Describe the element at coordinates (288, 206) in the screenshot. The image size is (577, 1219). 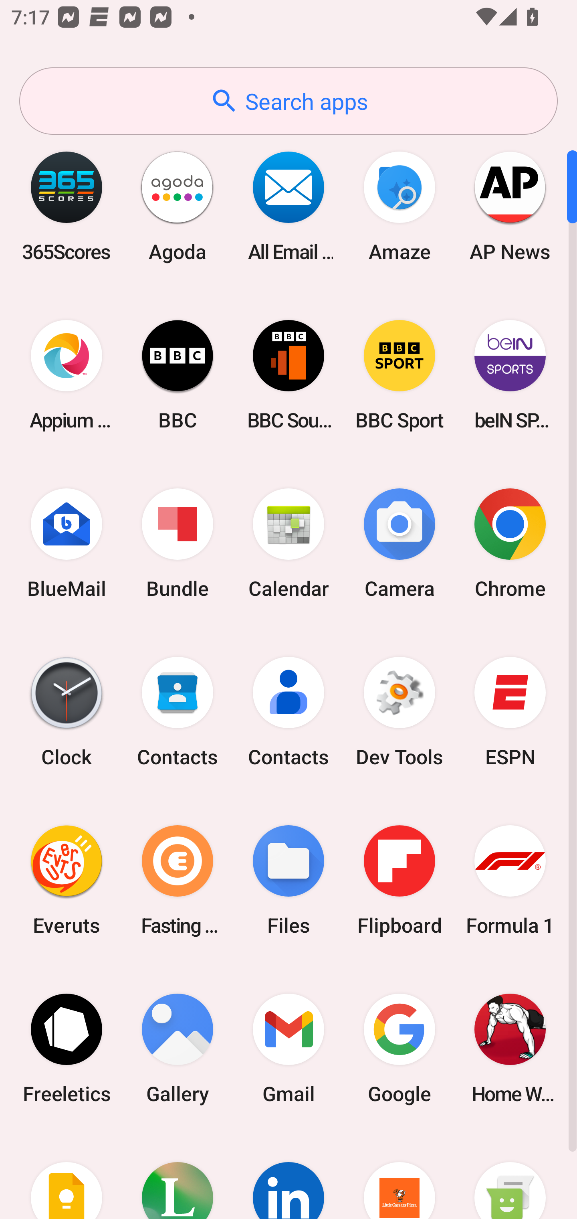
I see `All Email Connect` at that location.